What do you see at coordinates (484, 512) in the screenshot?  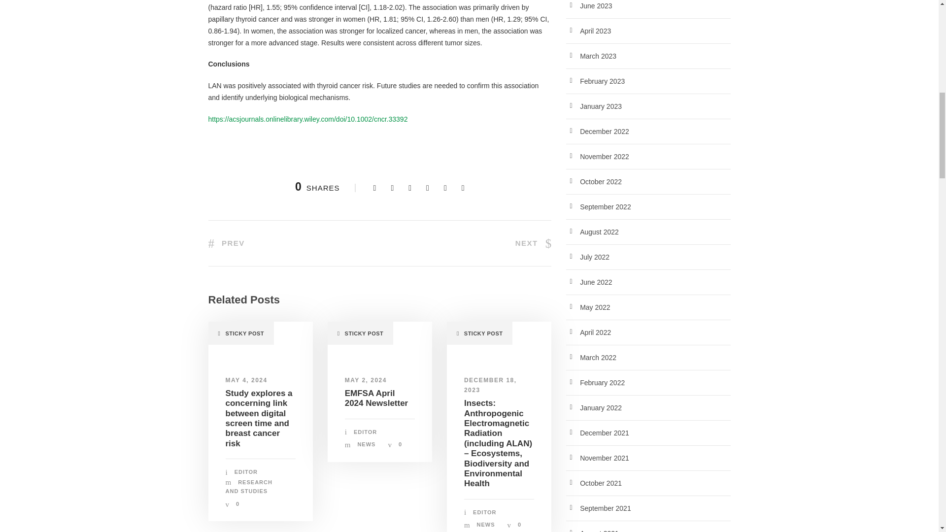 I see `Posts by Editor` at bounding box center [484, 512].